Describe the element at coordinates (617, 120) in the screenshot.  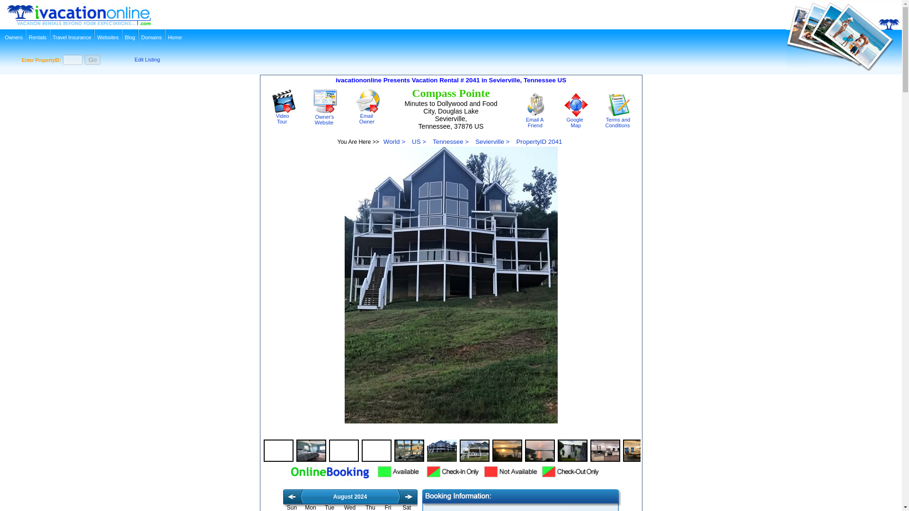
I see `PropertyID 2041` at that location.